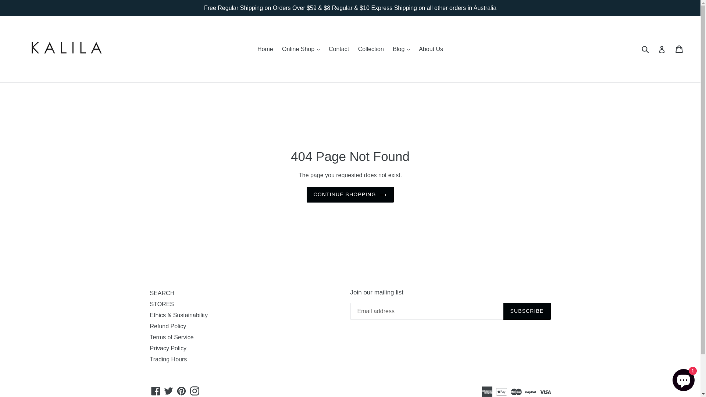 This screenshot has width=706, height=397. What do you see at coordinates (662, 49) in the screenshot?
I see `Log in` at bounding box center [662, 49].